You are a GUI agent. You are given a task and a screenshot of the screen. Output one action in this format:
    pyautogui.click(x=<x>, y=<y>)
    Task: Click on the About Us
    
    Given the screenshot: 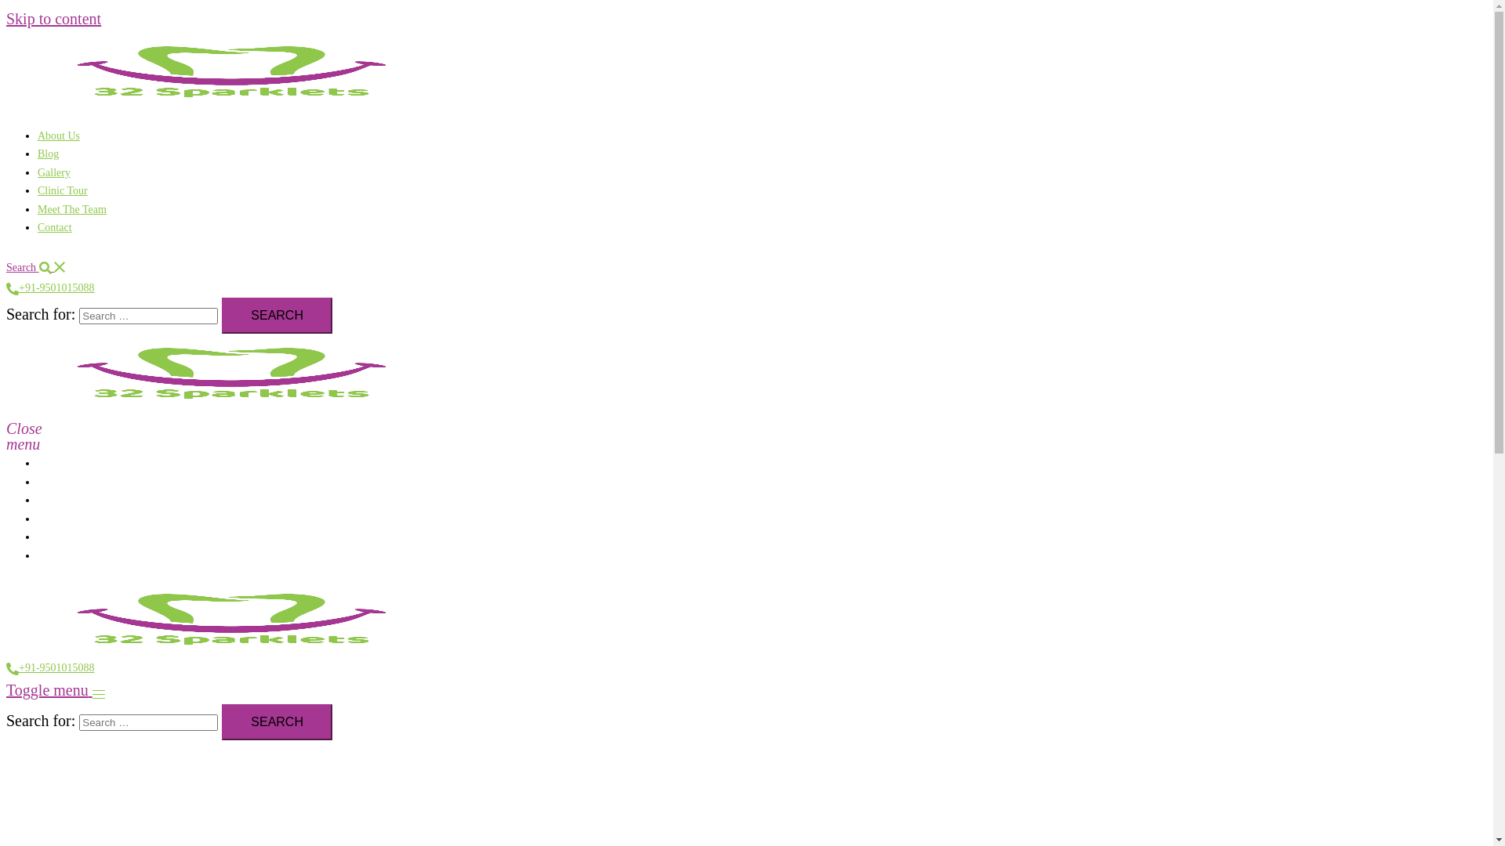 What is the action you would take?
    pyautogui.click(x=59, y=464)
    